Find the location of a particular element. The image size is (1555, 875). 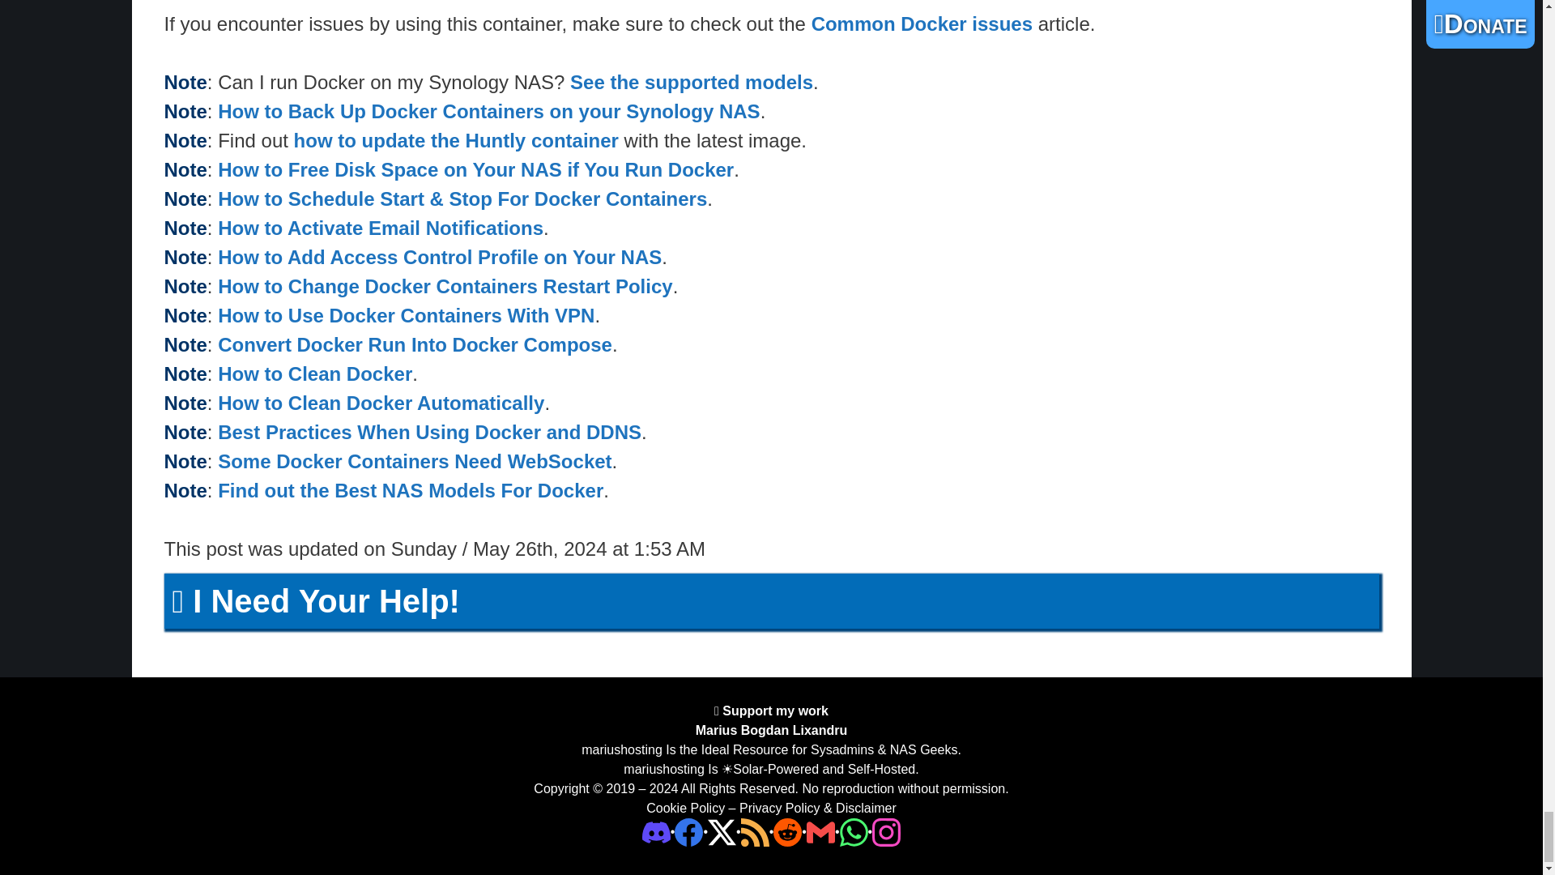

How to Activate Email Notifications is located at coordinates (380, 227).